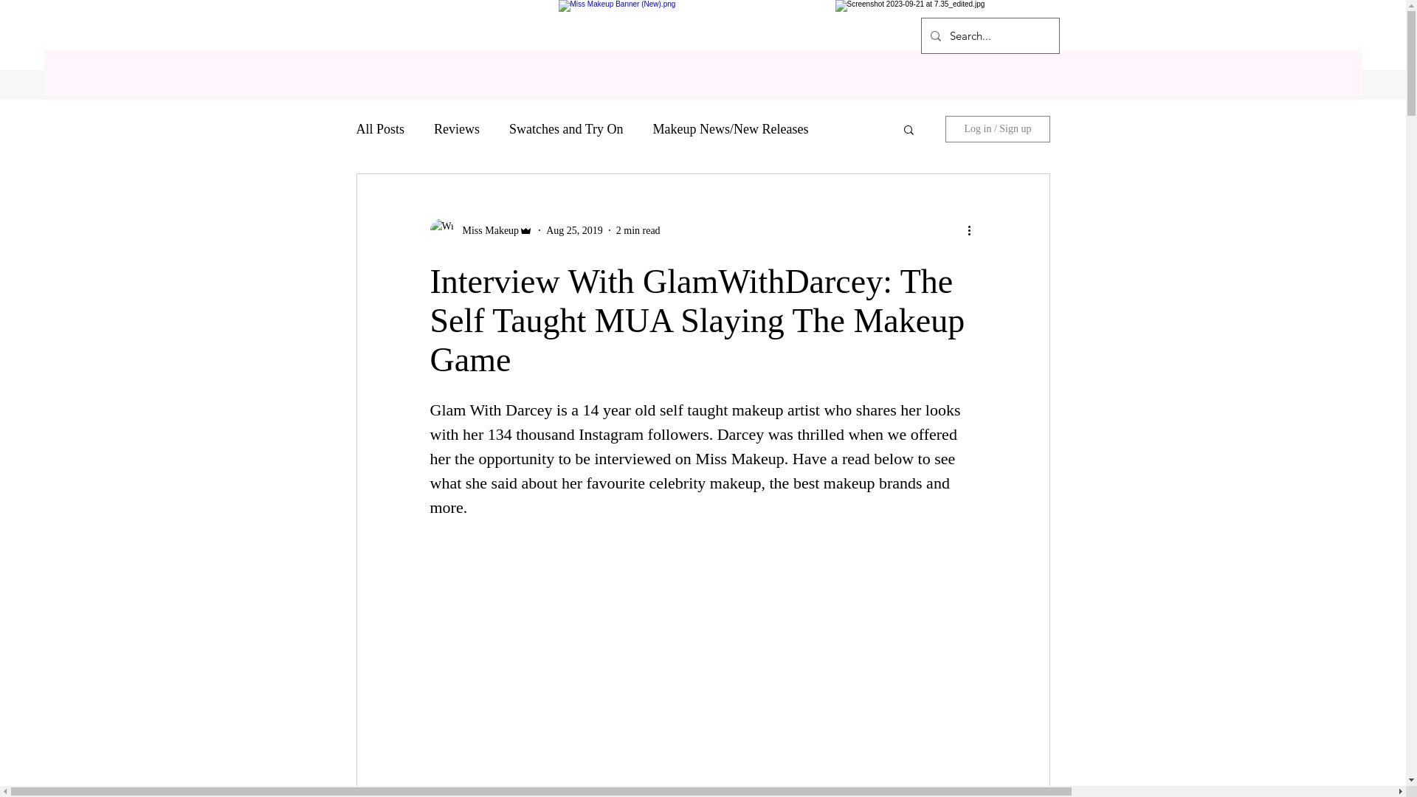  I want to click on Swatches and Try On, so click(567, 128).